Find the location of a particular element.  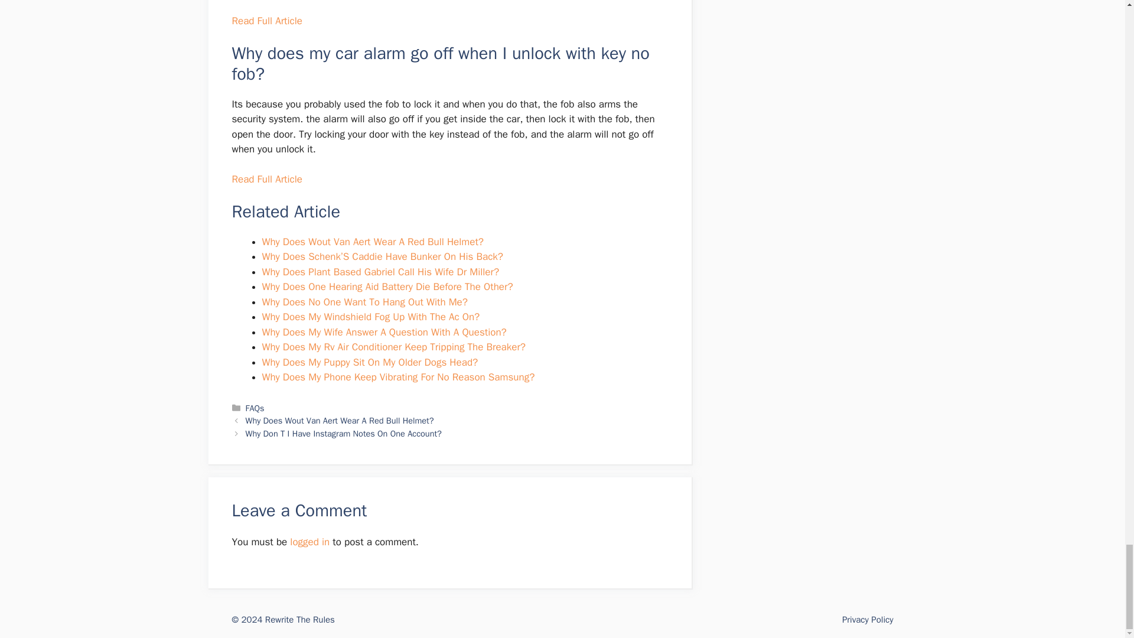

Why Does Plant Based Gabriel Call His Wife Dr Miller? is located at coordinates (380, 272).